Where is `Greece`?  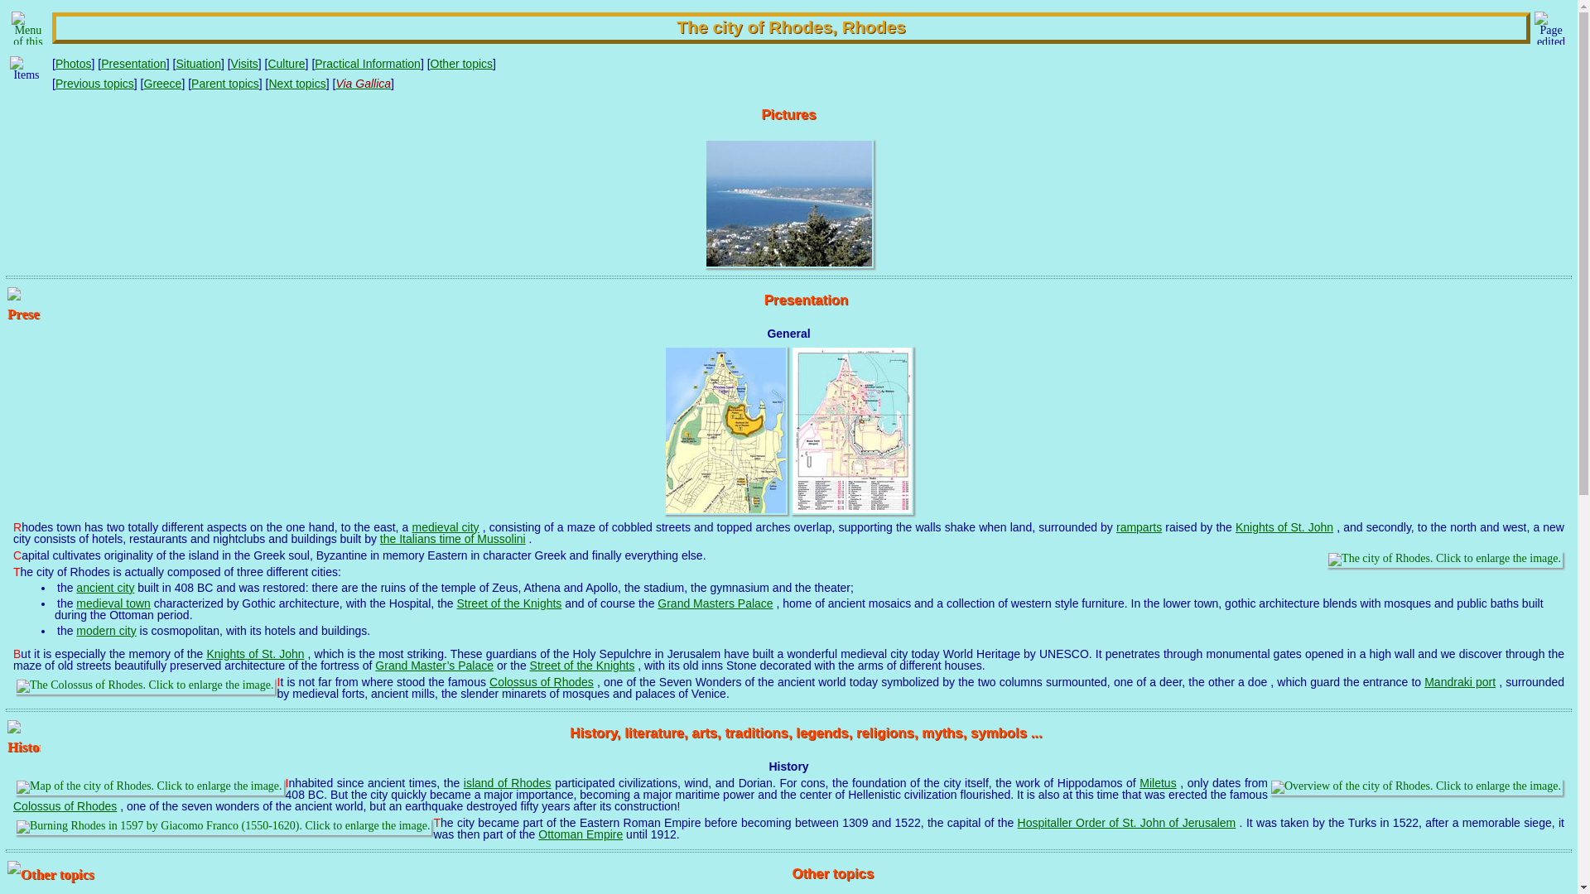
Greece is located at coordinates (163, 83).